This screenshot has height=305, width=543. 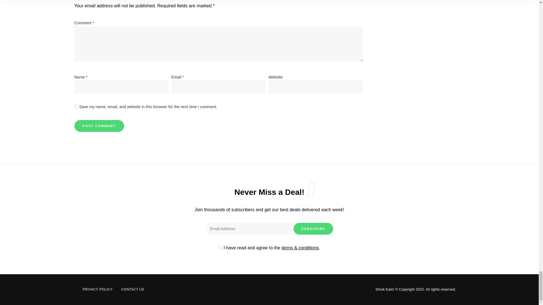 What do you see at coordinates (313, 229) in the screenshot?
I see `Subscribe` at bounding box center [313, 229].